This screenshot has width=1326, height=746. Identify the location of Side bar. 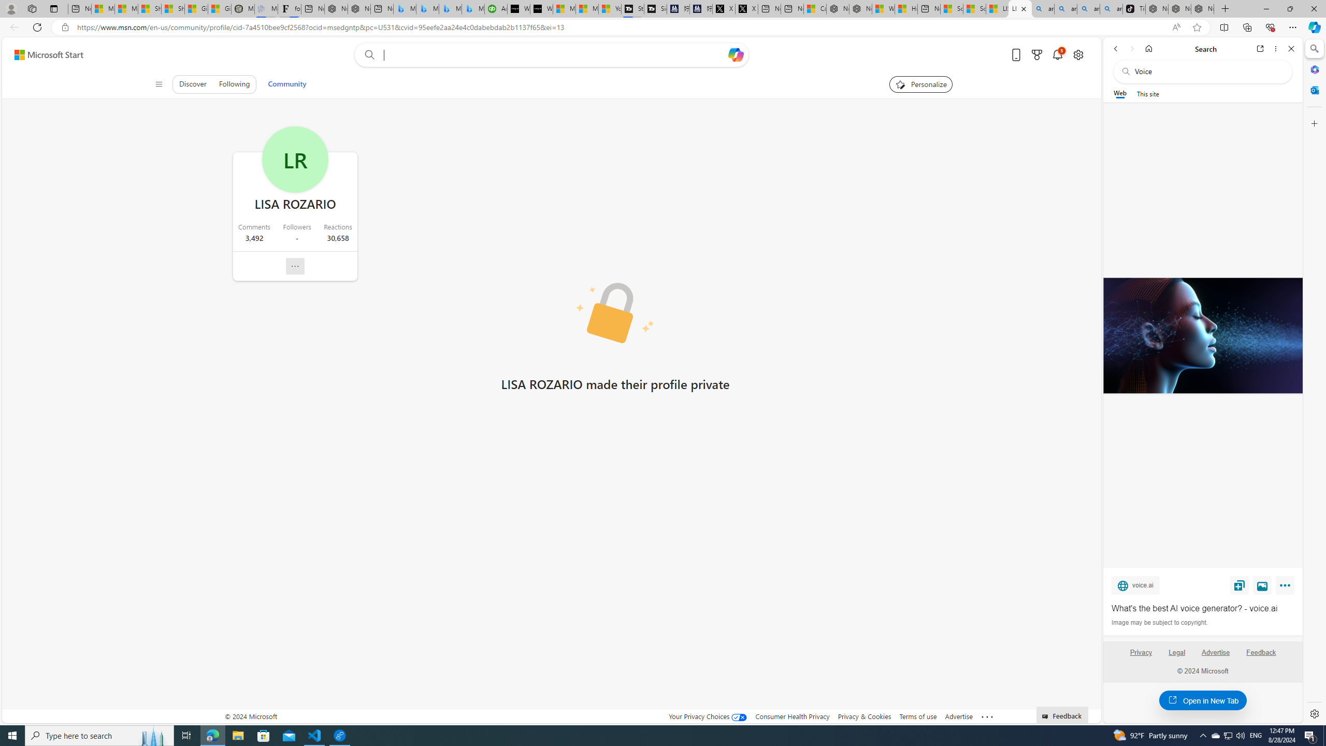
(1315, 381).